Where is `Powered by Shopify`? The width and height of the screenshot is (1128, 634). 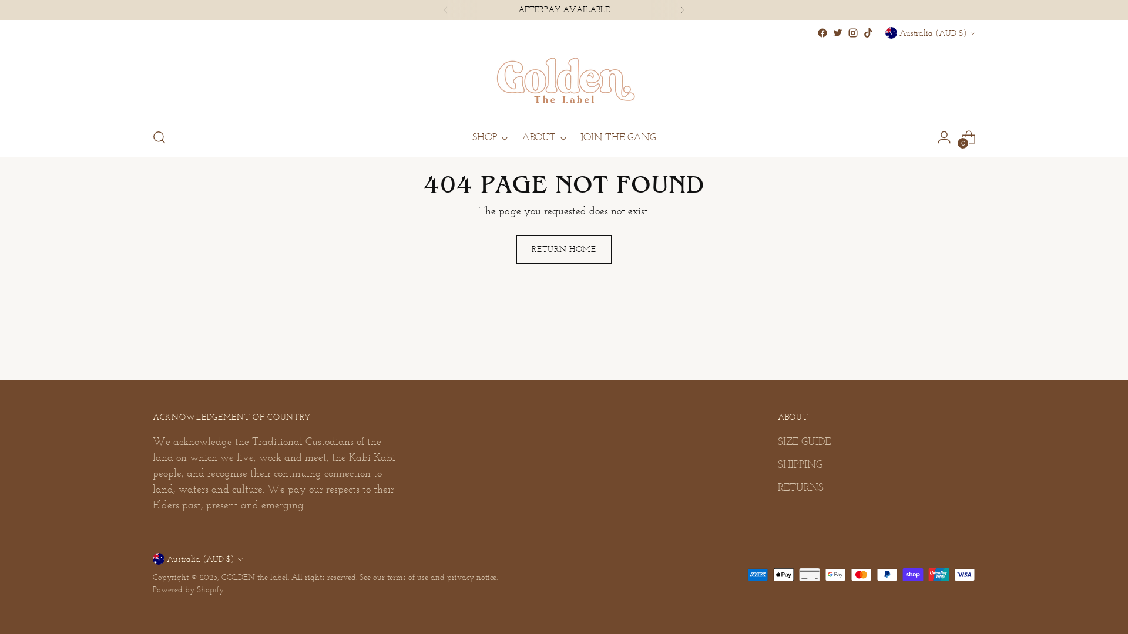 Powered by Shopify is located at coordinates (188, 589).